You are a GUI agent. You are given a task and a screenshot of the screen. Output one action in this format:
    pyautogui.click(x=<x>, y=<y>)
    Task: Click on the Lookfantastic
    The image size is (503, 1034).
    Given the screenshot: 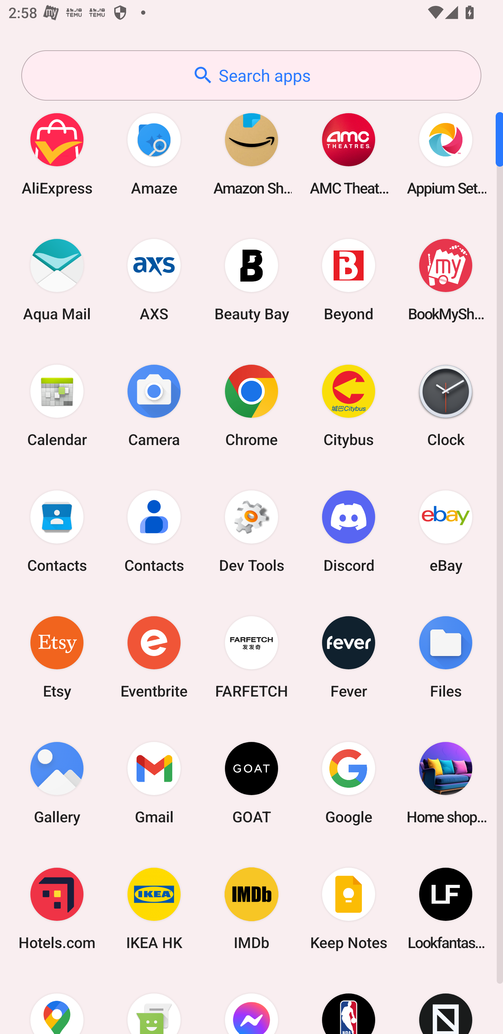 What is the action you would take?
    pyautogui.click(x=446, y=909)
    